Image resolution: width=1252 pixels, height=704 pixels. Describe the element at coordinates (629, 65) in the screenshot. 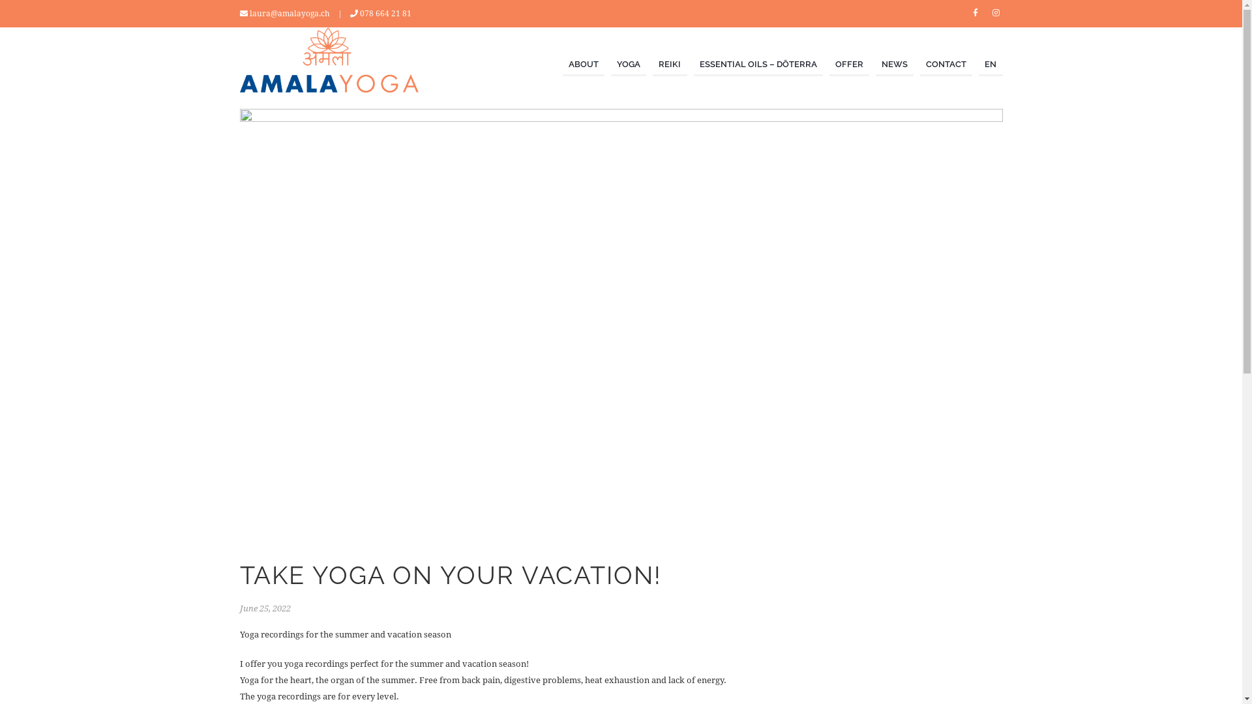

I see `YOGA` at that location.